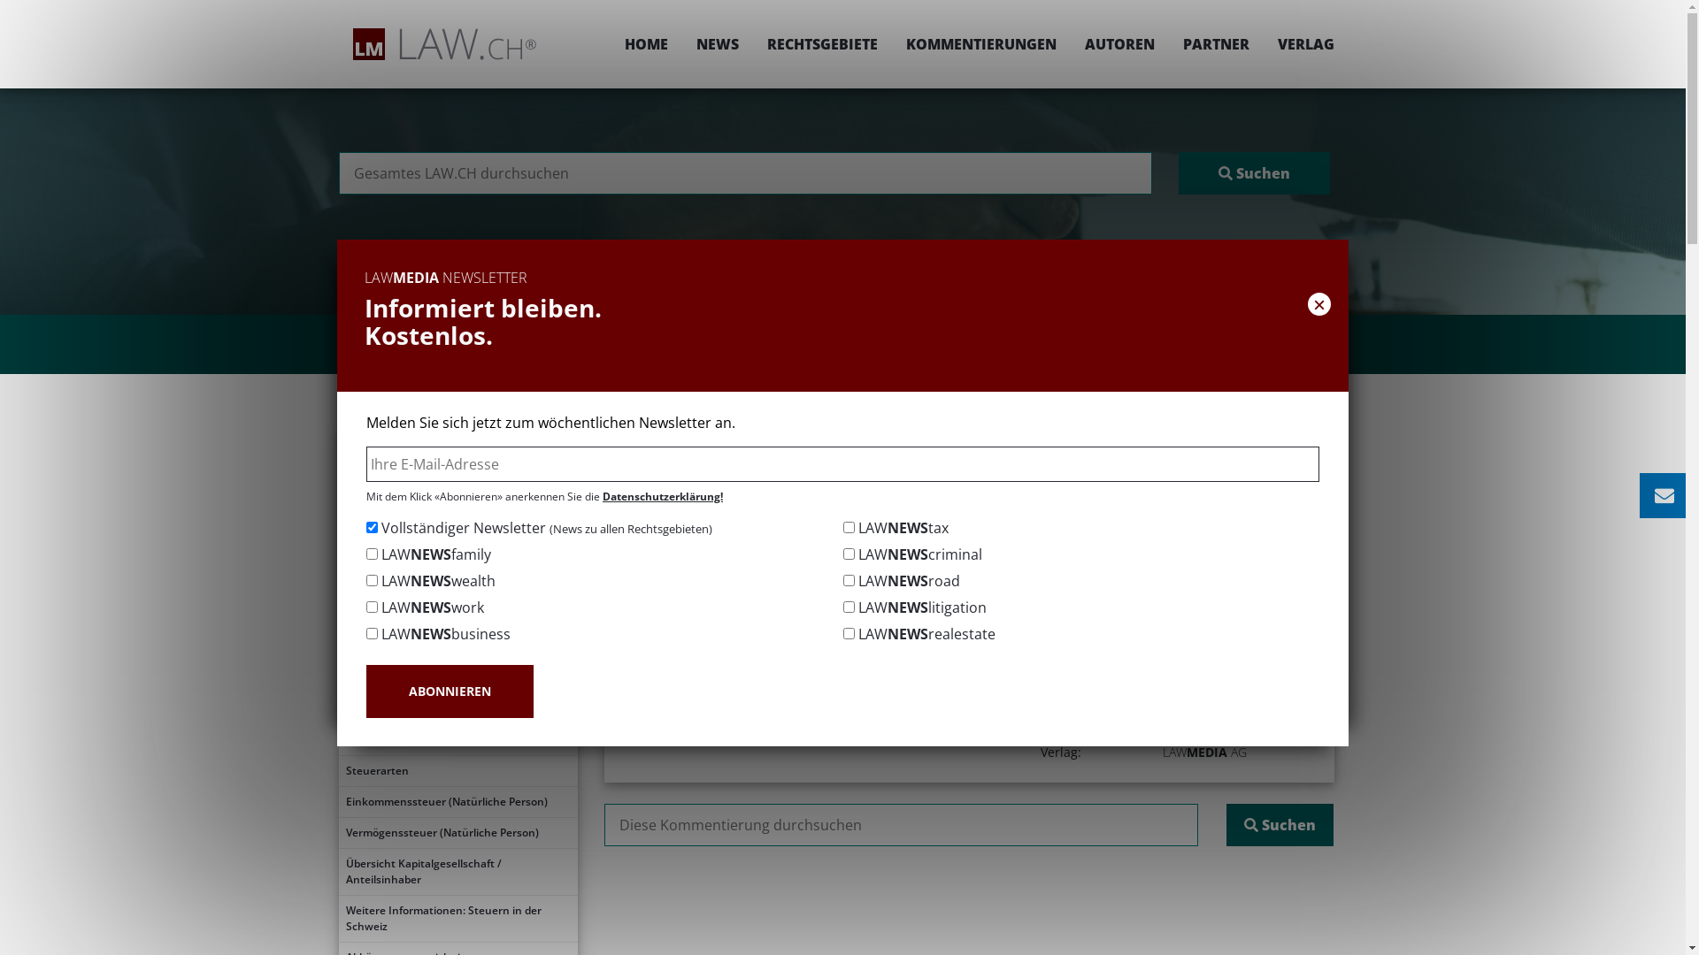 This screenshot has width=1699, height=955. I want to click on Suchen nach:, so click(901, 825).